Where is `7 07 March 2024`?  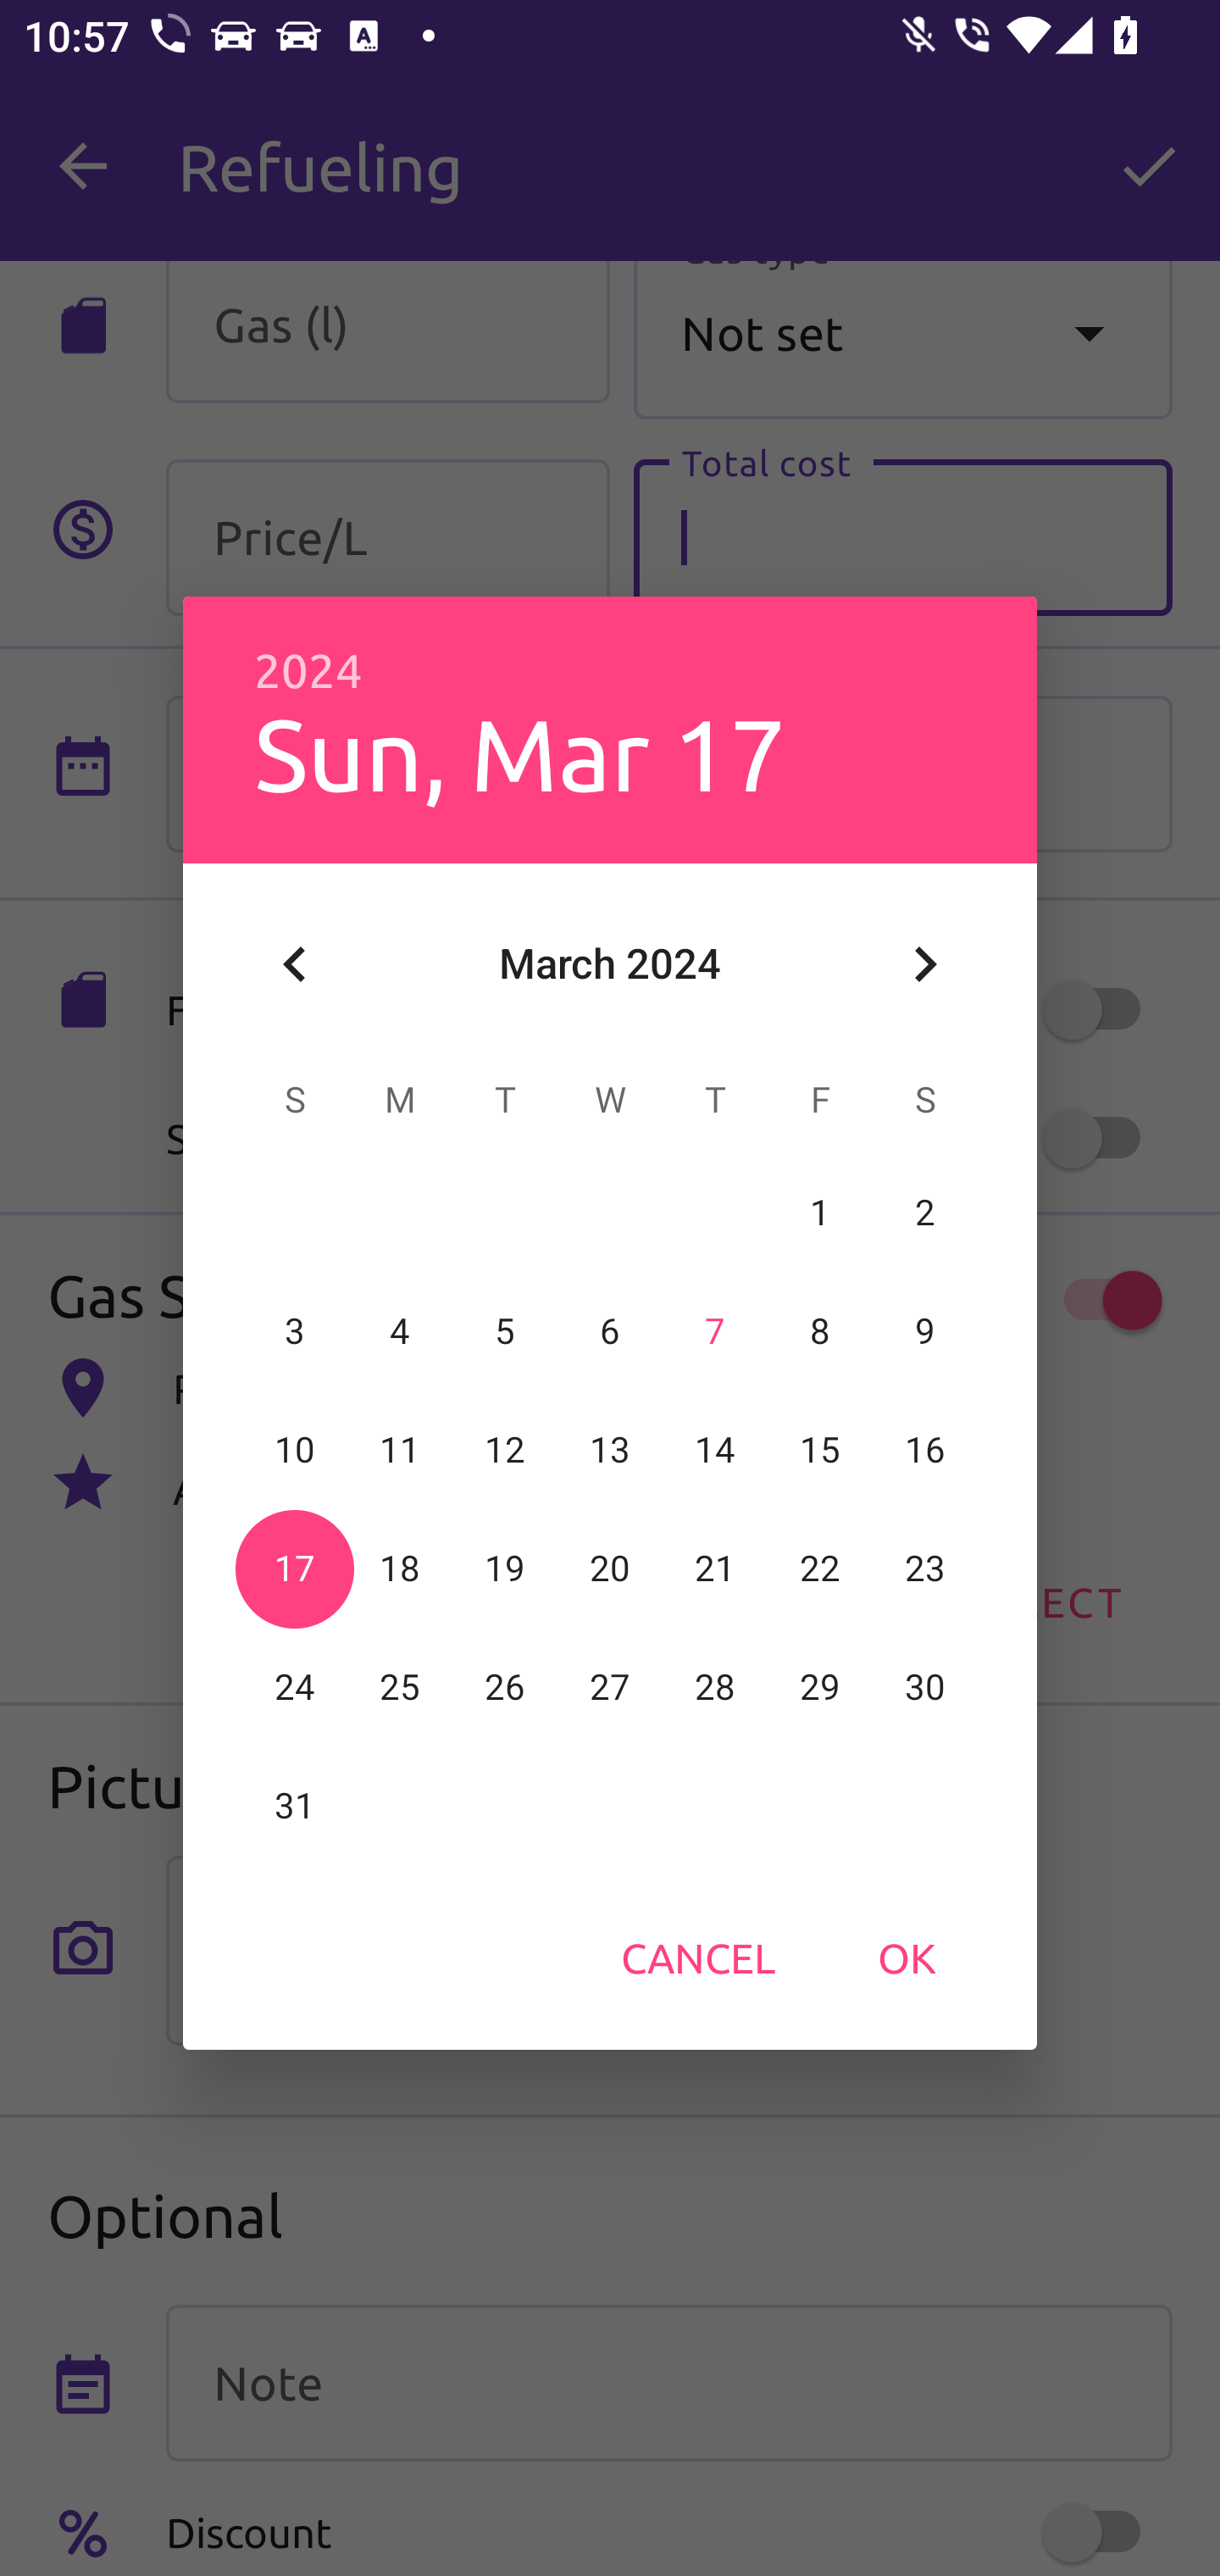
7 07 March 2024 is located at coordinates (714, 1331).